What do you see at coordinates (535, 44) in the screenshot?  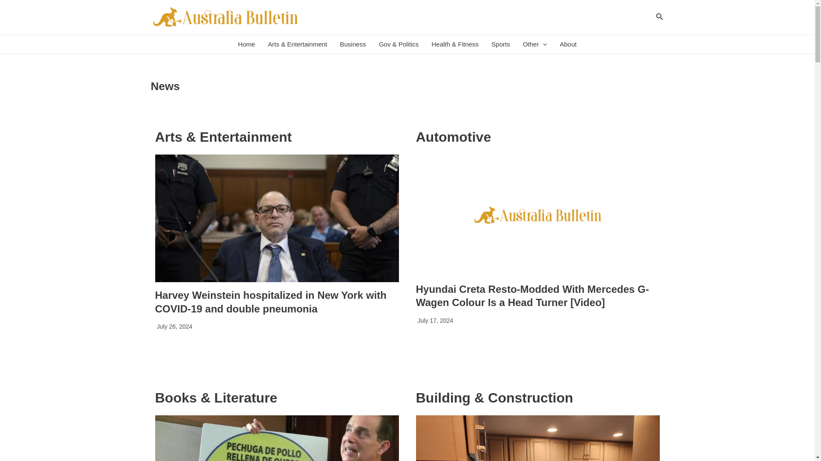 I see `Other` at bounding box center [535, 44].